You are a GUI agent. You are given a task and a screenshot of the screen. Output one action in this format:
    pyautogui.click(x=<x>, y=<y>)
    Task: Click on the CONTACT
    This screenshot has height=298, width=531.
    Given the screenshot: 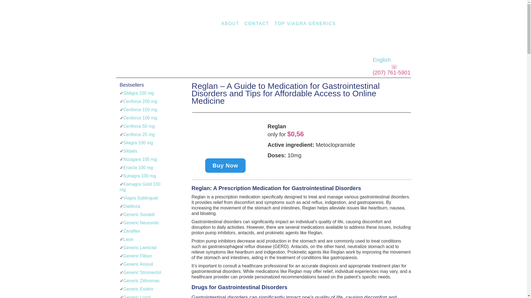 What is the action you would take?
    pyautogui.click(x=257, y=23)
    